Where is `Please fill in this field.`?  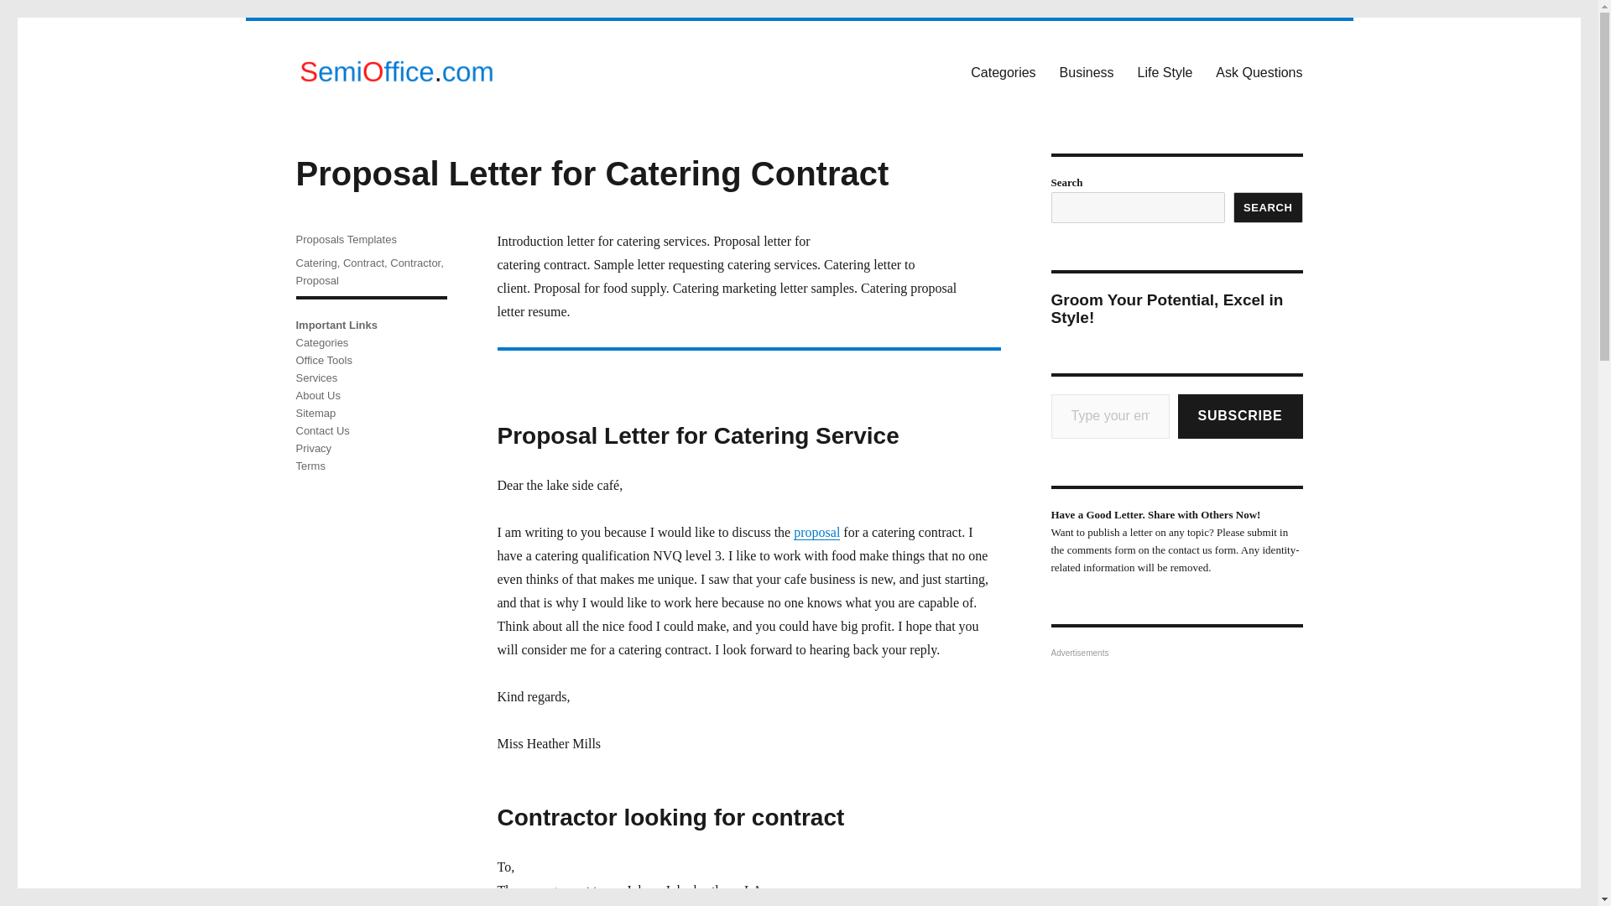
Please fill in this field. is located at coordinates (1109, 416).